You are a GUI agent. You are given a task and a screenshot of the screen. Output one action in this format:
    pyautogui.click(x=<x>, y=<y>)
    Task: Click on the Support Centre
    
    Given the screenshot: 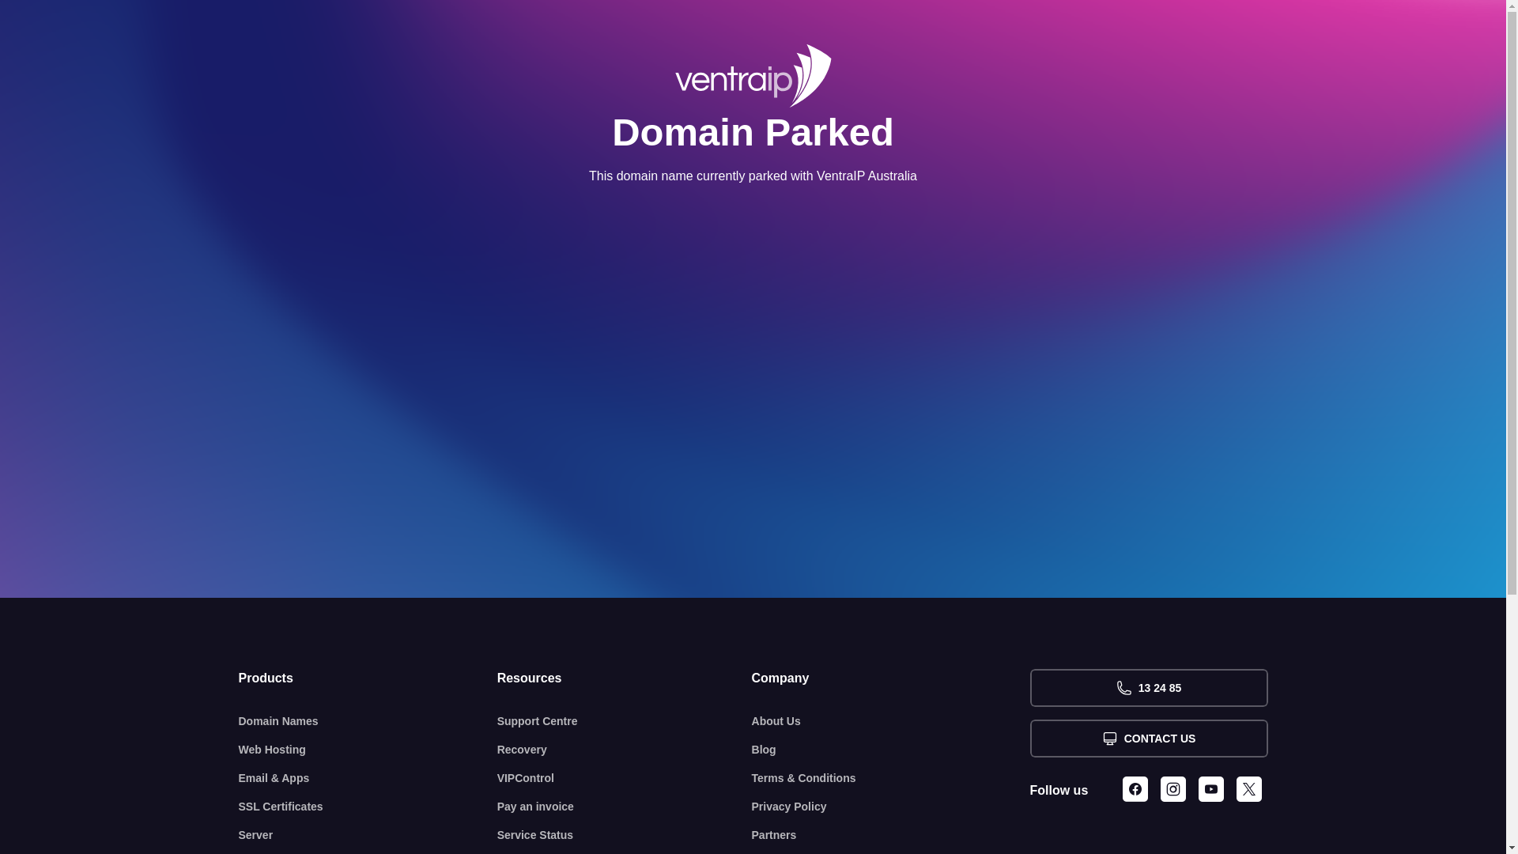 What is the action you would take?
    pyautogui.click(x=625, y=721)
    